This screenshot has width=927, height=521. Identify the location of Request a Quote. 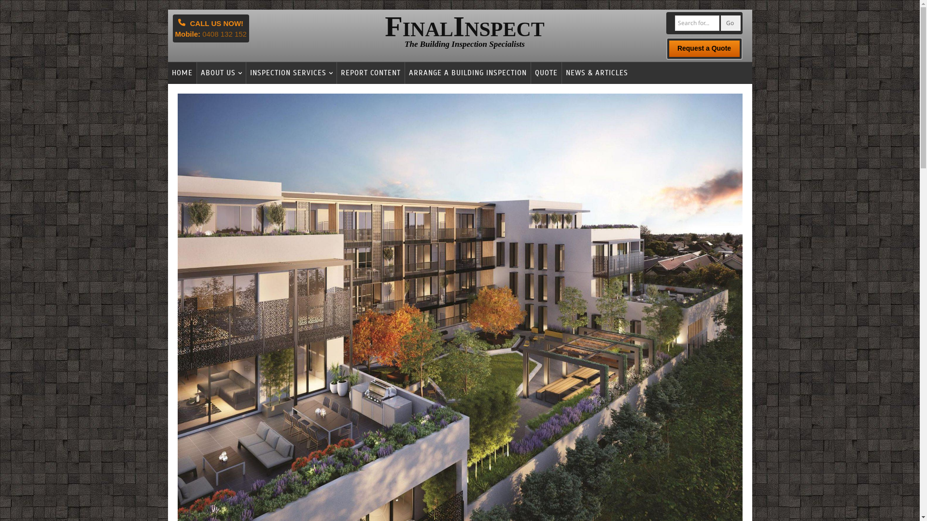
(704, 48).